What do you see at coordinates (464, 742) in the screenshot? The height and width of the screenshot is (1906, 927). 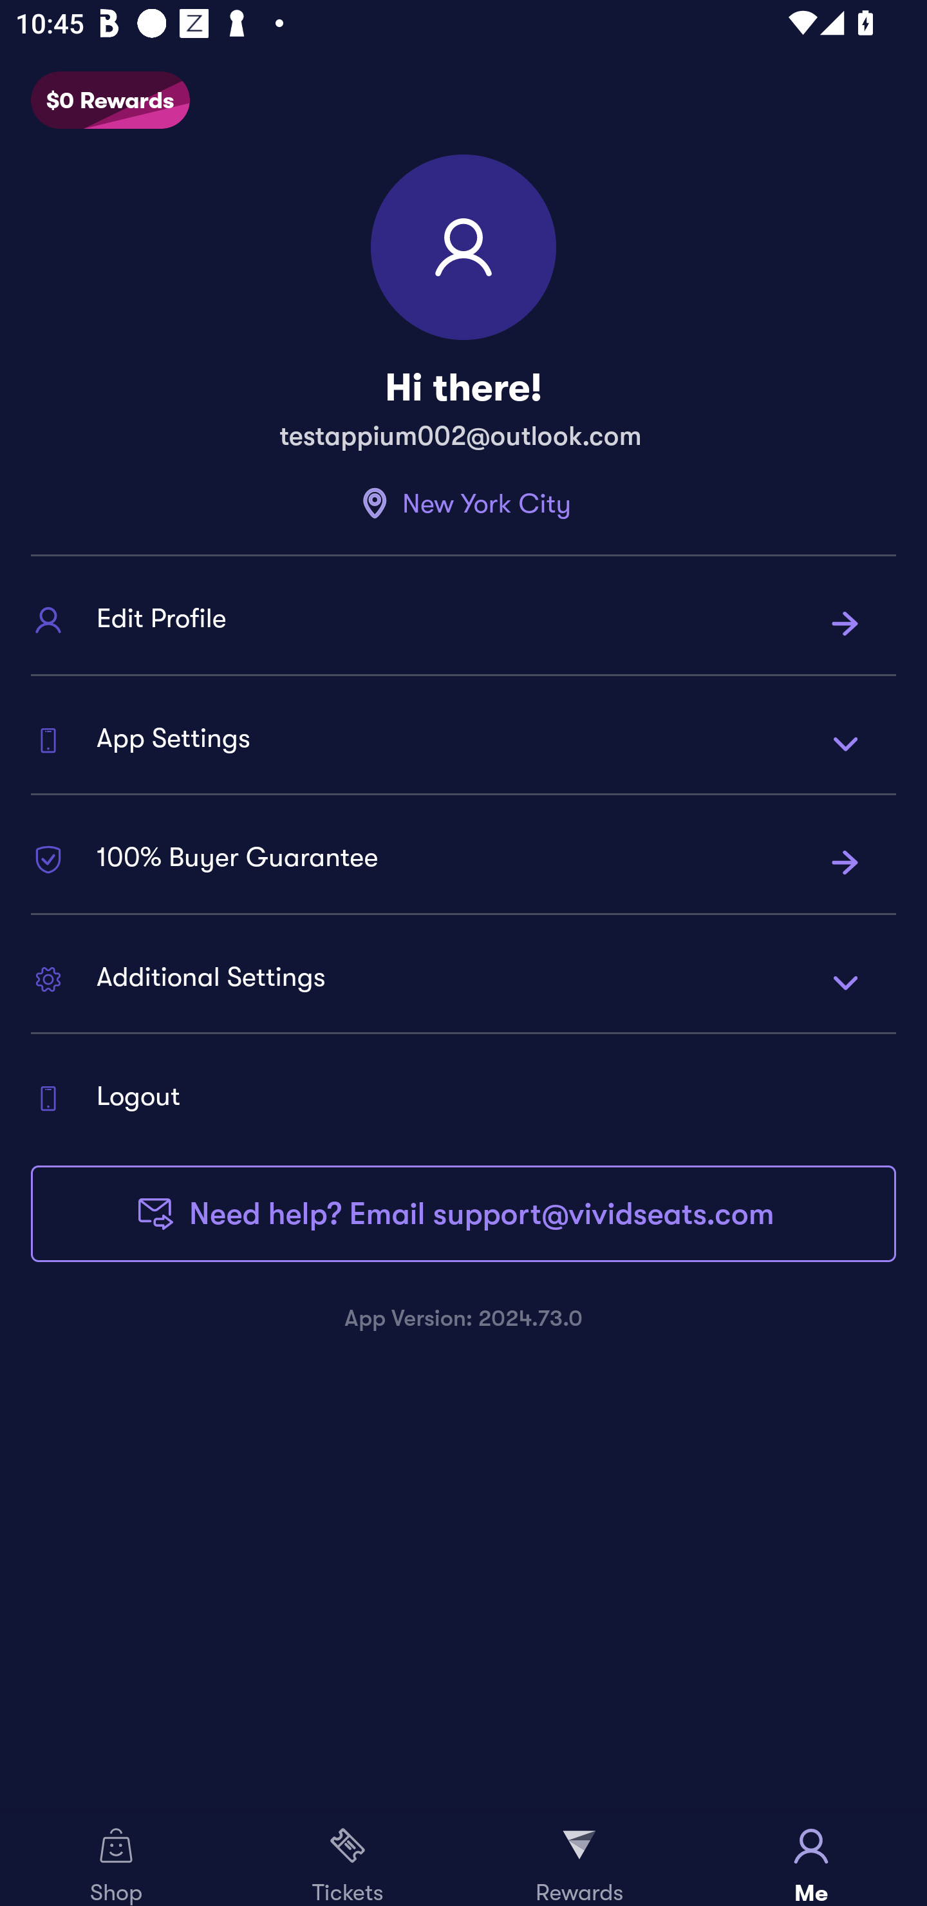 I see `App Settings ` at bounding box center [464, 742].